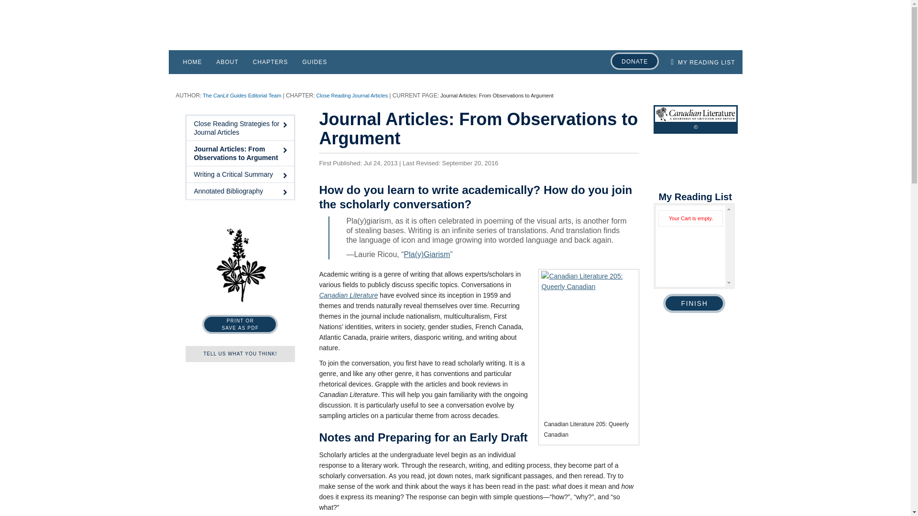 The image size is (918, 516). Describe the element at coordinates (240, 128) in the screenshot. I see `The CanLit Guides Editorial Team` at that location.